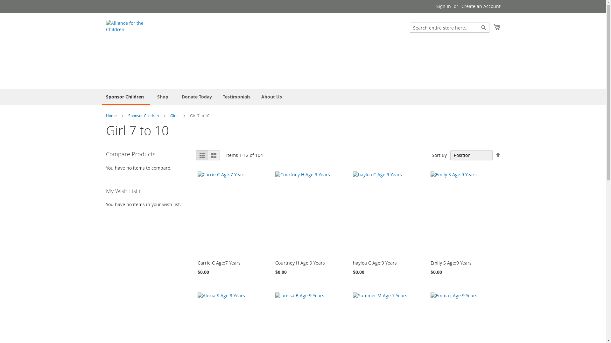 The height and width of the screenshot is (343, 611). What do you see at coordinates (219, 263) in the screenshot?
I see `Carrie C Age:7 Years` at bounding box center [219, 263].